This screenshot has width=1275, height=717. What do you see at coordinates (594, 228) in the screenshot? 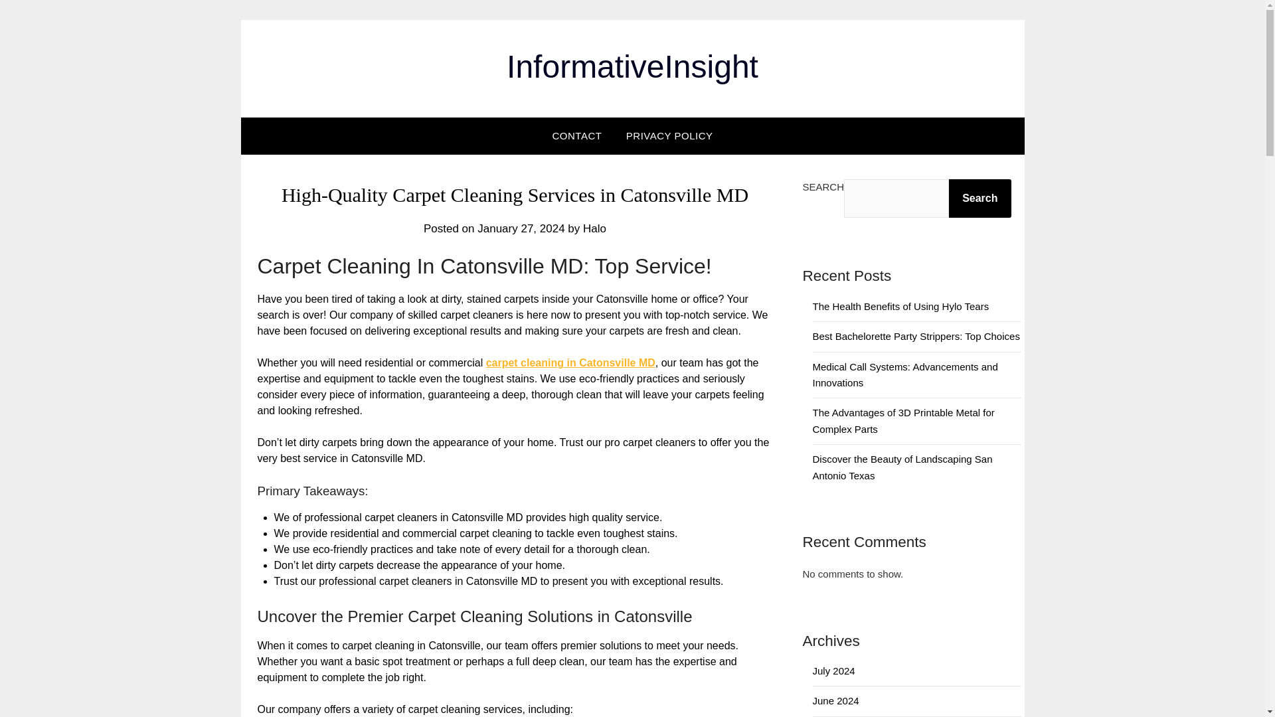
I see `Halo` at bounding box center [594, 228].